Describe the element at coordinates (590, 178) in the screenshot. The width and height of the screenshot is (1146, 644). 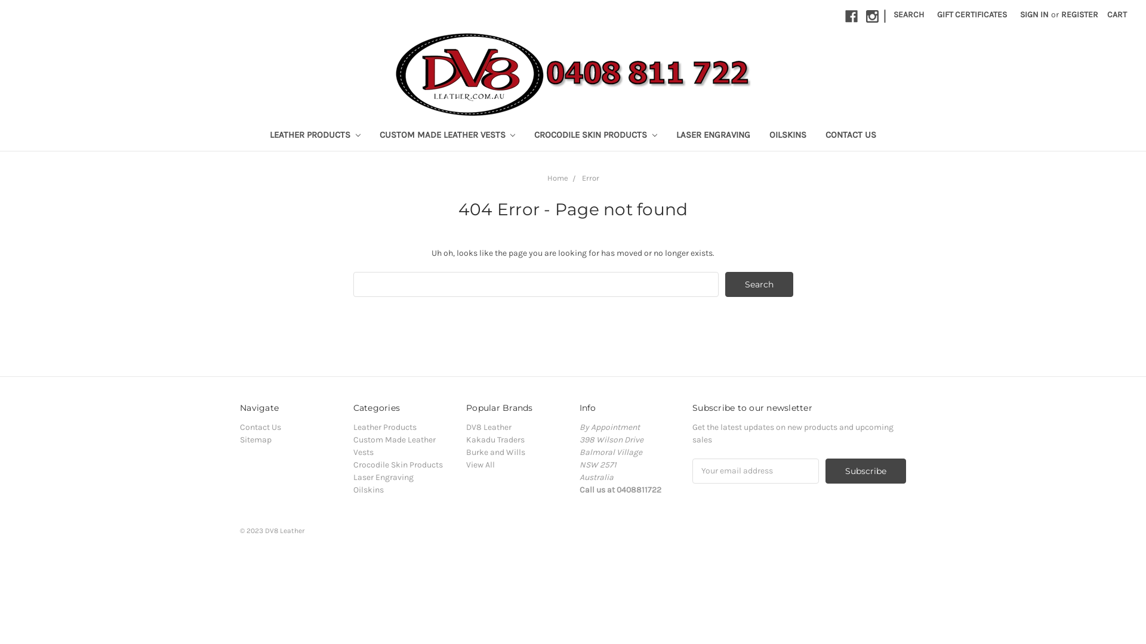
I see `Error` at that location.